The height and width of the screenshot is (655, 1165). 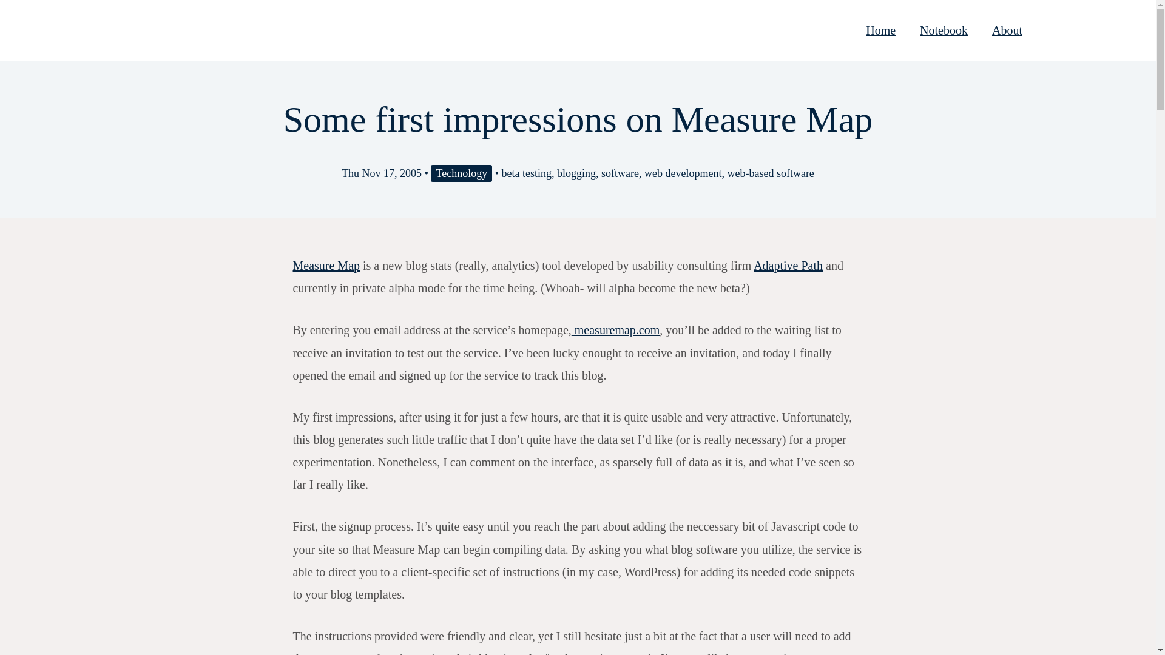 I want to click on blogging, so click(x=576, y=173).